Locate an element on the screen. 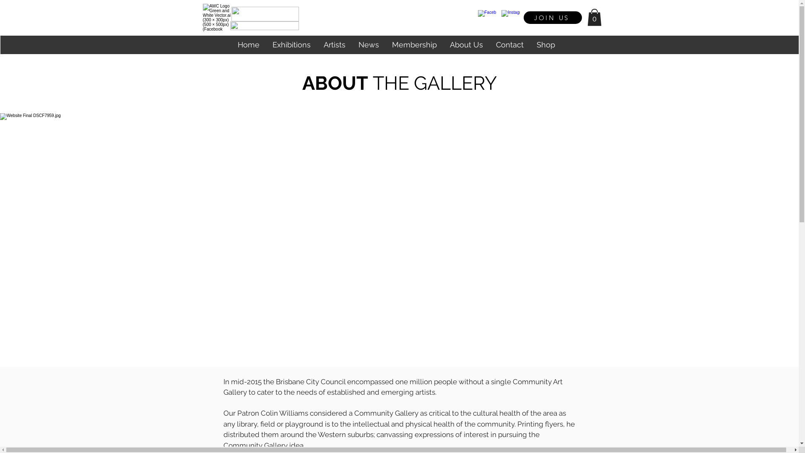 The width and height of the screenshot is (805, 453). About Us is located at coordinates (466, 45).